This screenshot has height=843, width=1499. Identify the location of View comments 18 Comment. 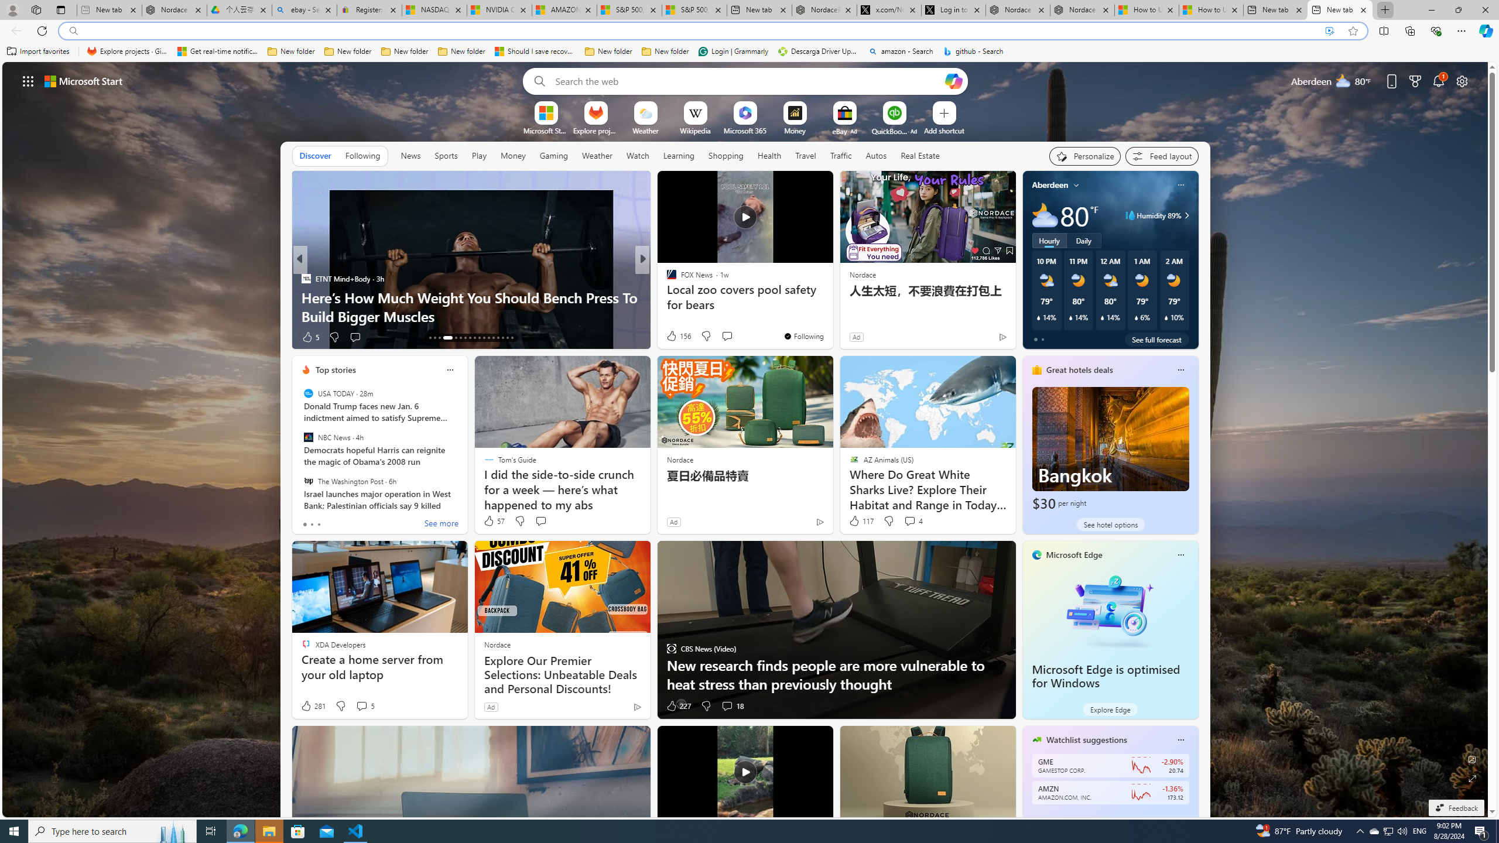
(732, 706).